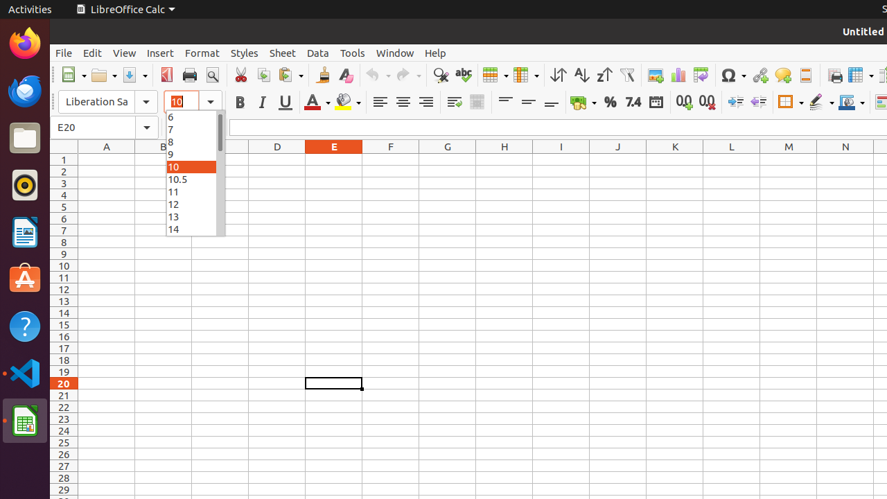  What do you see at coordinates (195, 154) in the screenshot?
I see `9` at bounding box center [195, 154].